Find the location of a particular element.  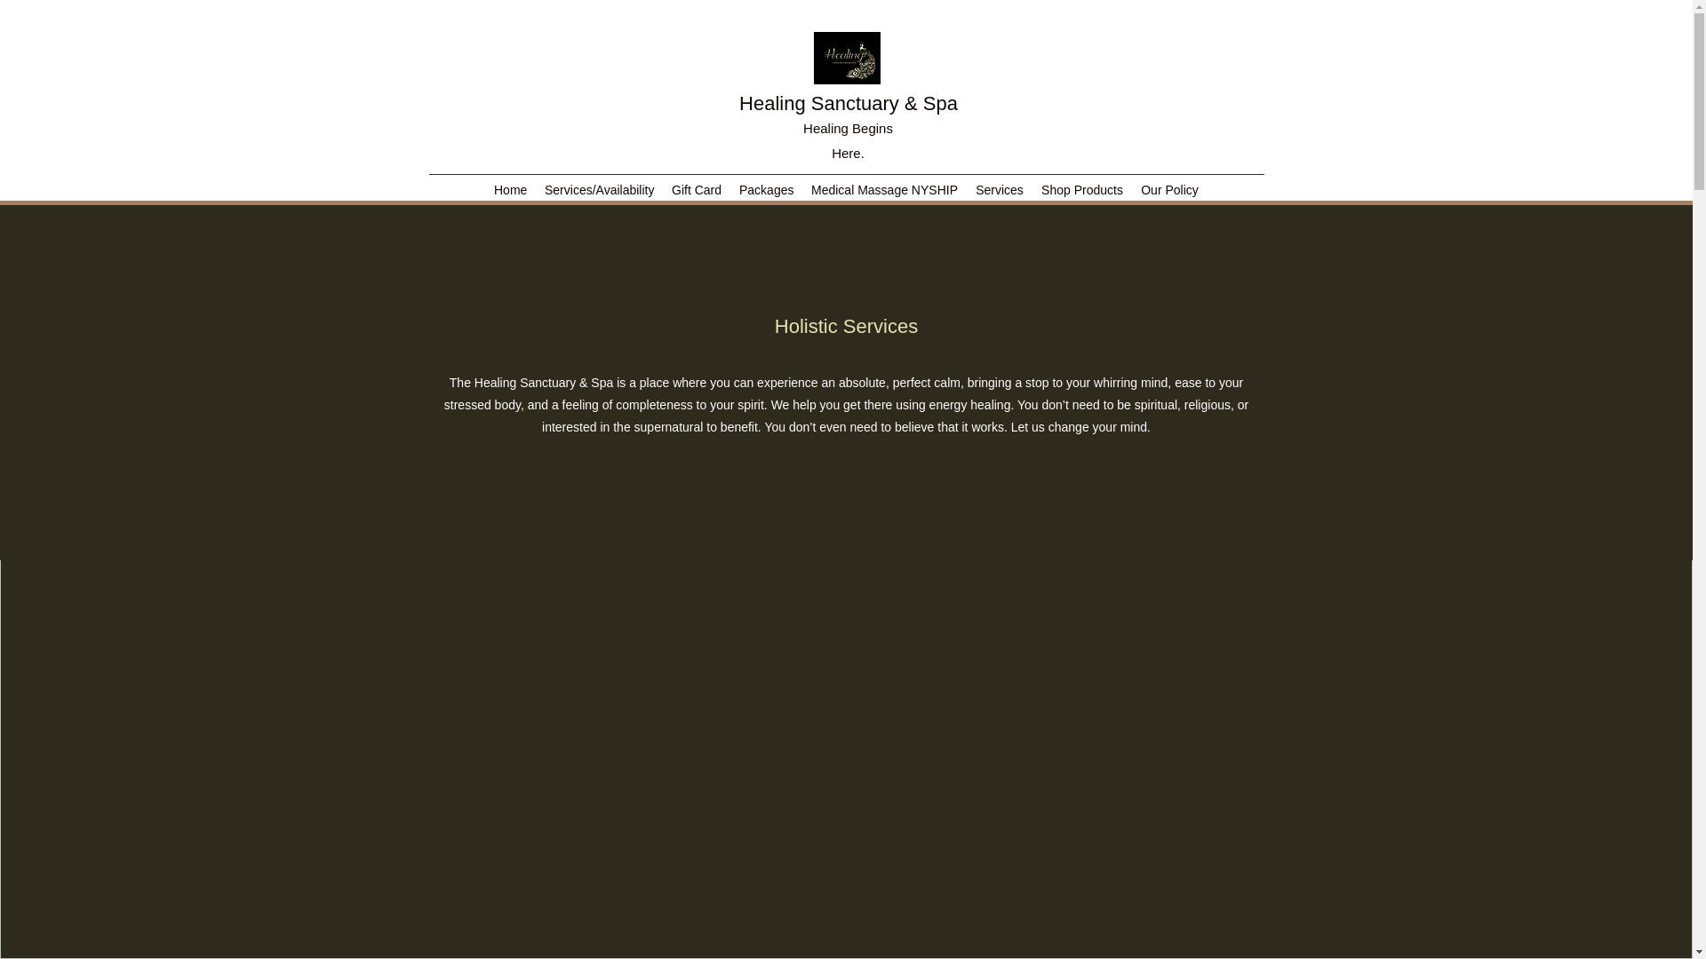

Packages is located at coordinates (766, 189).